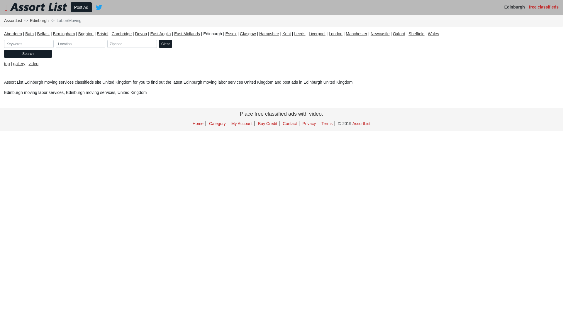 This screenshot has width=563, height=317. What do you see at coordinates (122, 34) in the screenshot?
I see `Cambridge` at bounding box center [122, 34].